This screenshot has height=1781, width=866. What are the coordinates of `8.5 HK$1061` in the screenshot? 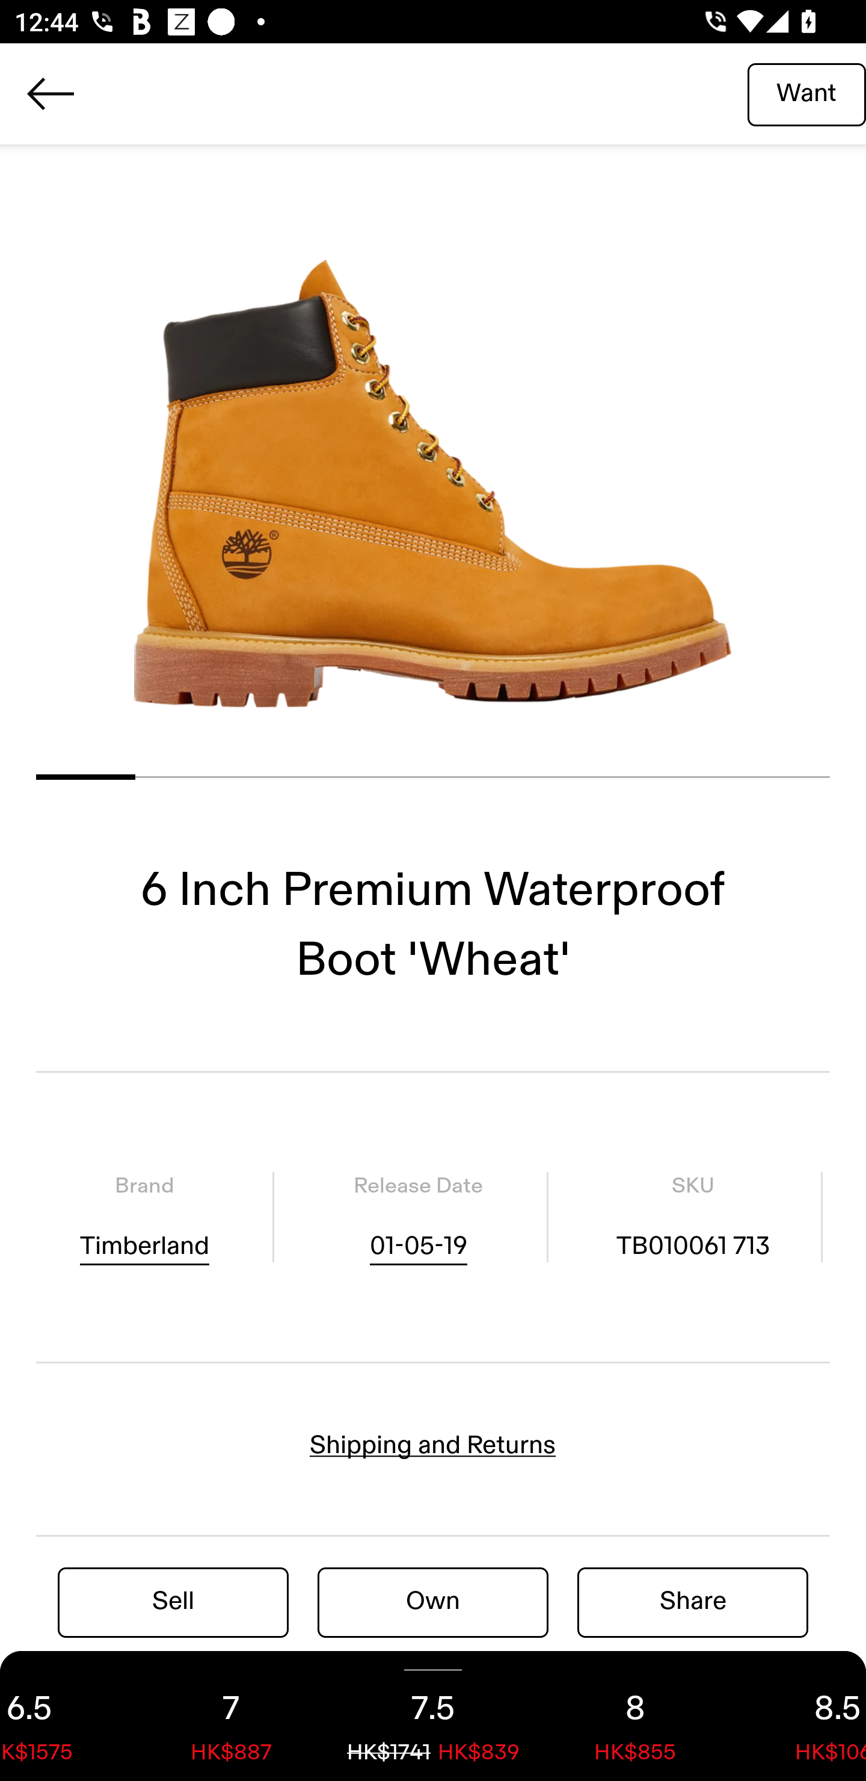 It's located at (801, 1716).